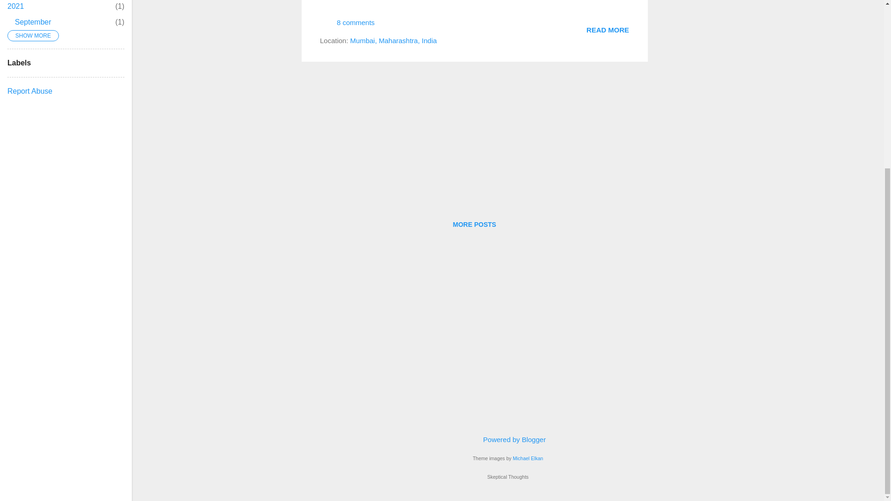 This screenshot has height=501, width=891. What do you see at coordinates (607, 30) in the screenshot?
I see `Powered by Blogger` at bounding box center [607, 30].